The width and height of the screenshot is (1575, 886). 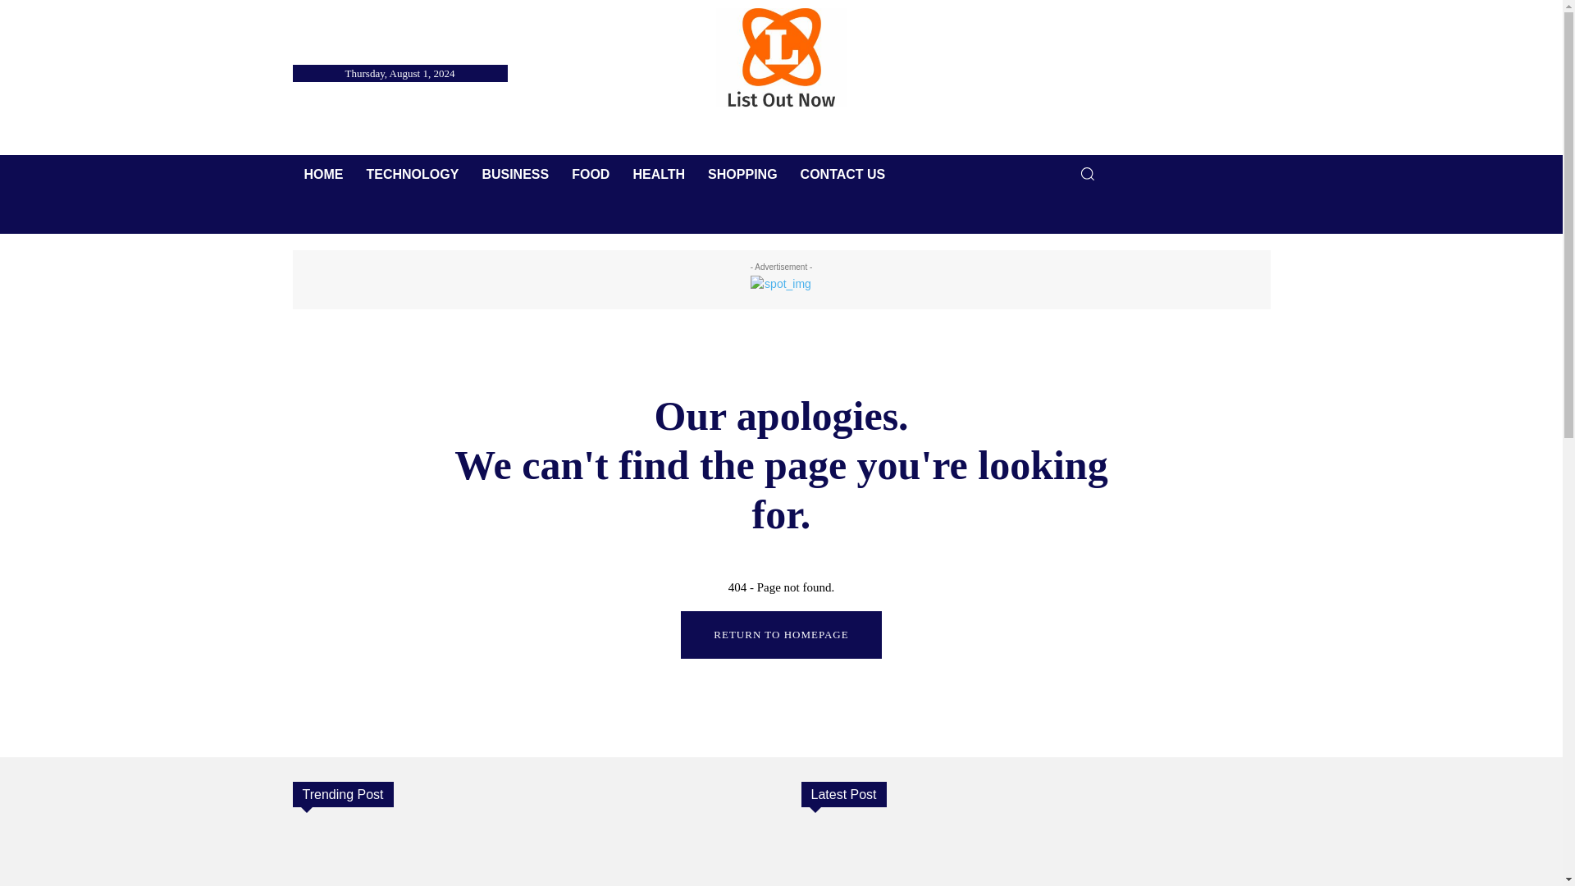 What do you see at coordinates (323, 174) in the screenshot?
I see `HOME` at bounding box center [323, 174].